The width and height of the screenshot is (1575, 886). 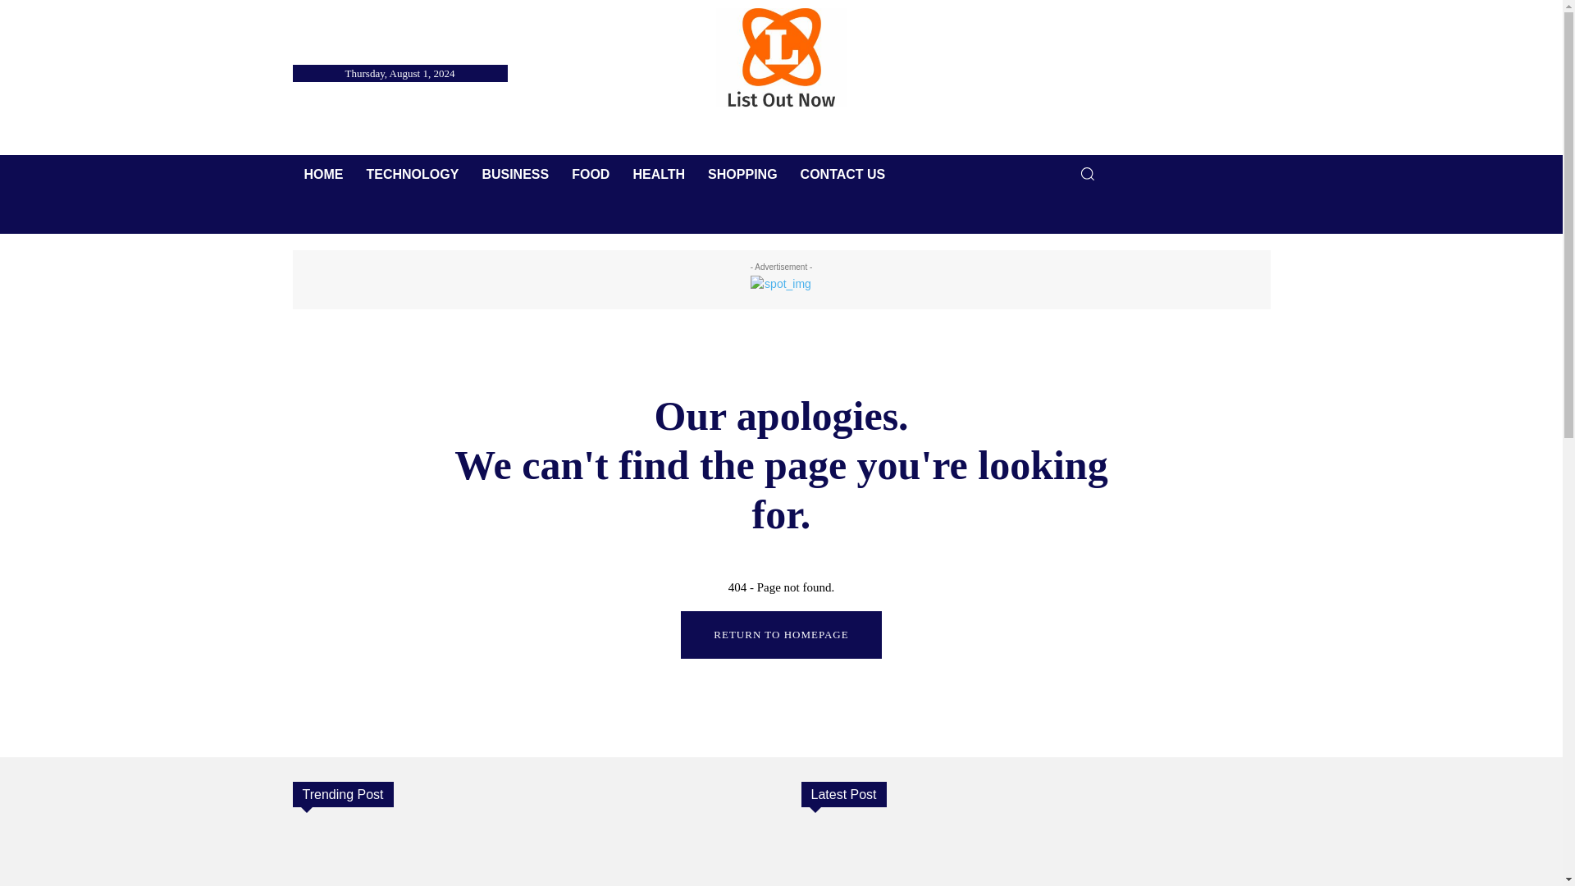 What do you see at coordinates (323, 174) in the screenshot?
I see `HOME` at bounding box center [323, 174].